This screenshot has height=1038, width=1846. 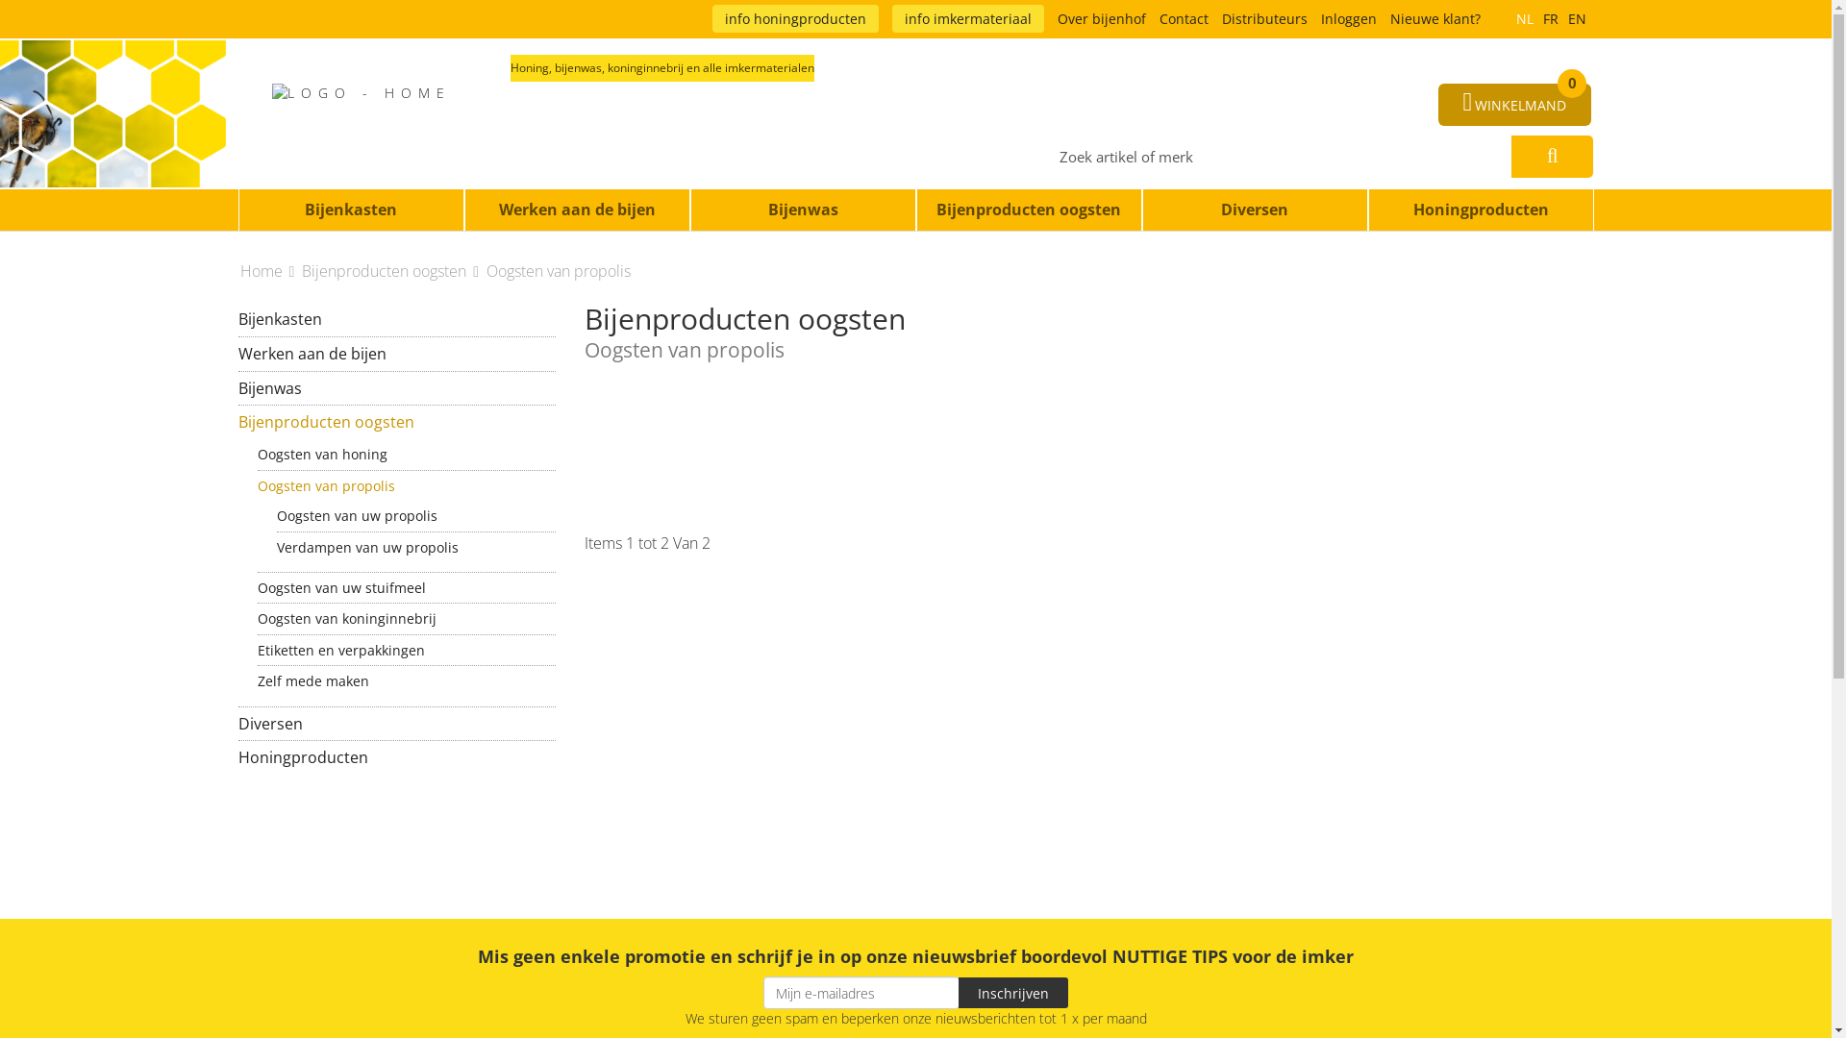 What do you see at coordinates (407, 619) in the screenshot?
I see `Oogsten van koninginnebrij` at bounding box center [407, 619].